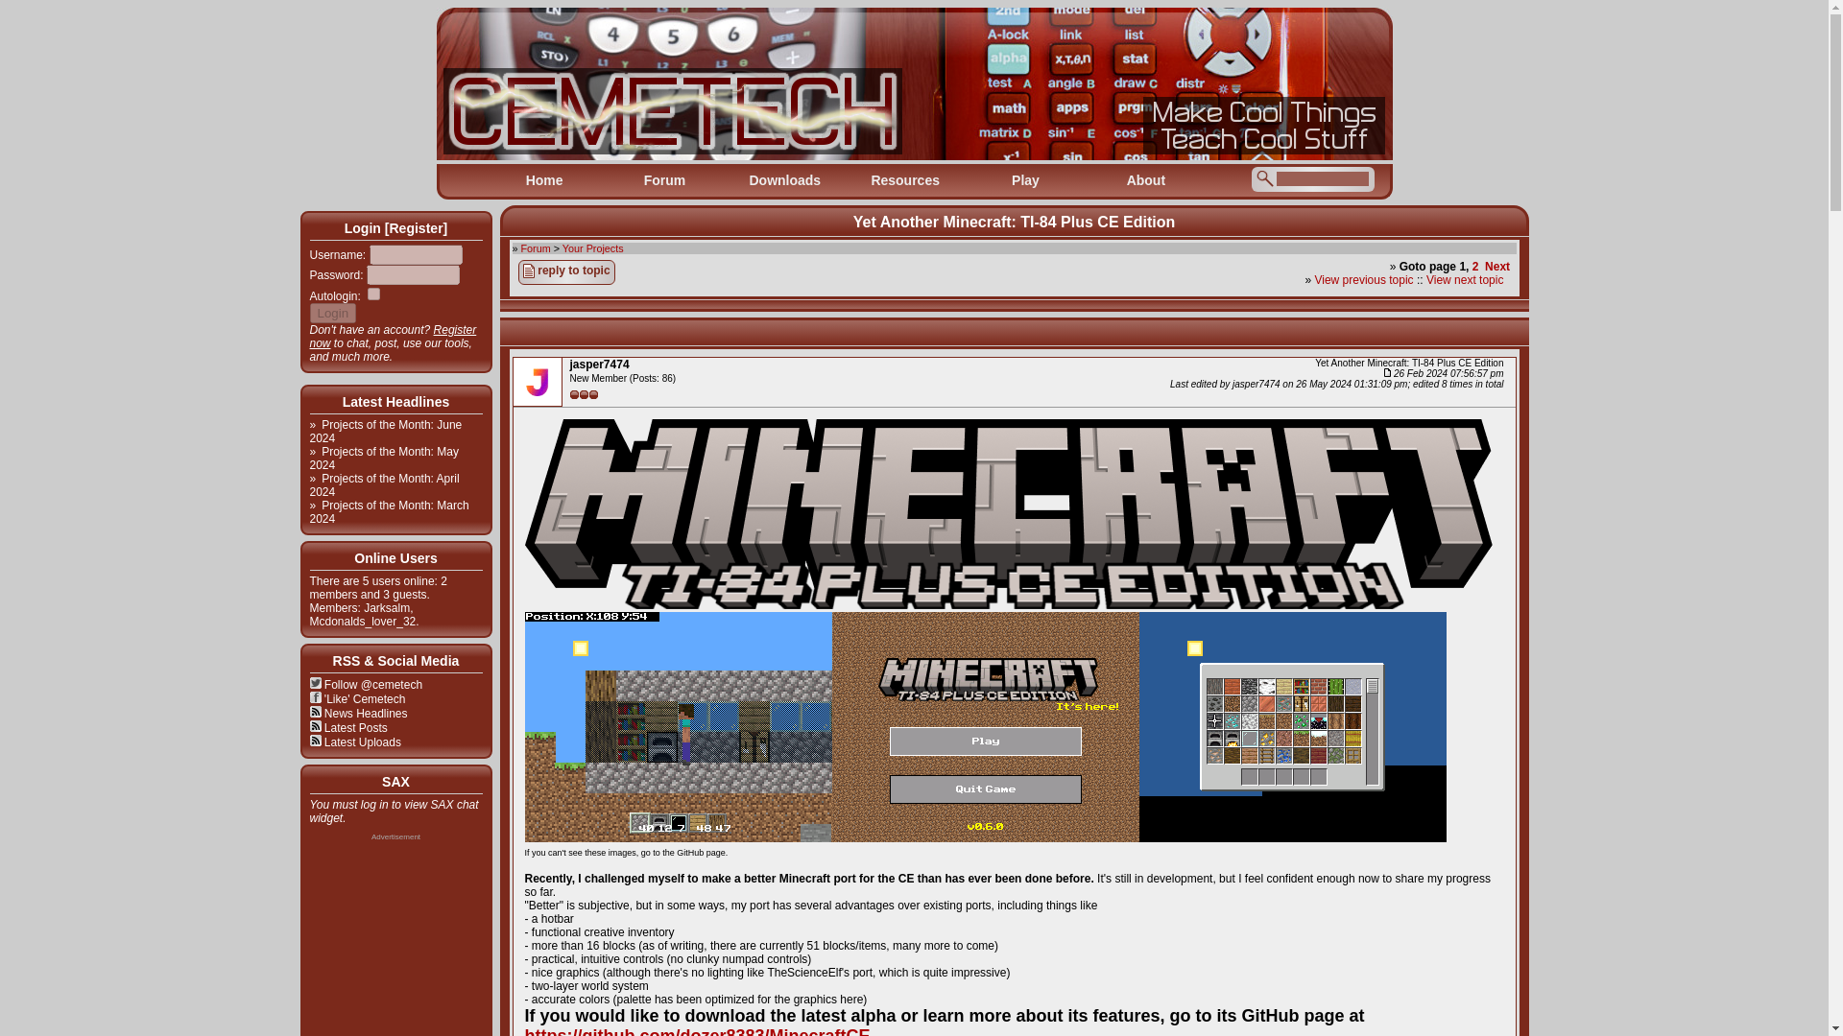 The image size is (1843, 1036). What do you see at coordinates (566, 271) in the screenshot?
I see `reply to topic` at bounding box center [566, 271].